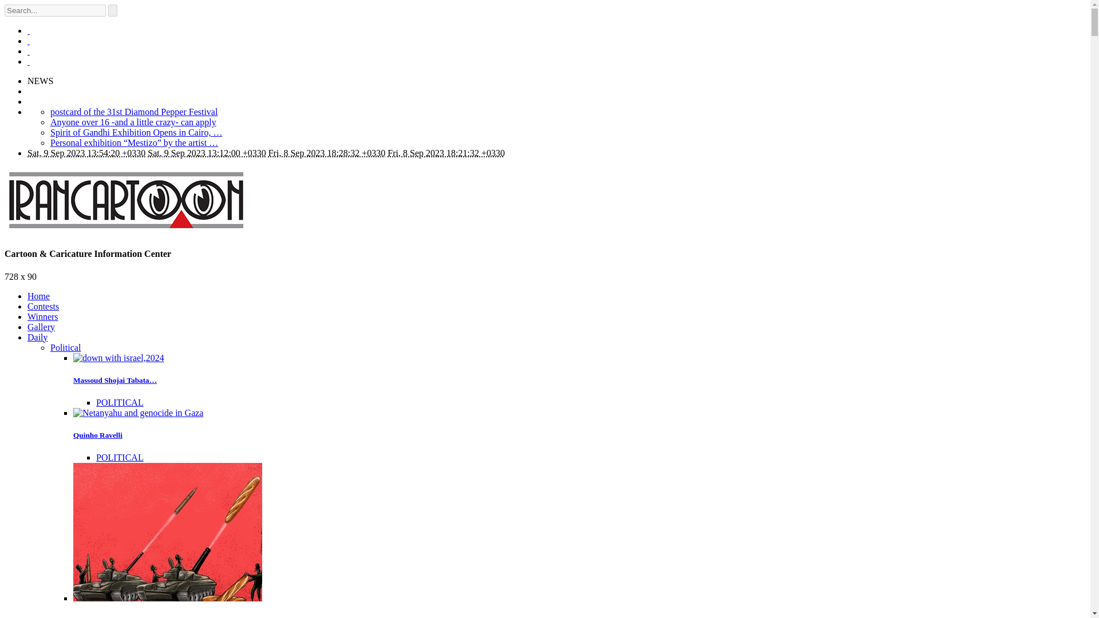 The height and width of the screenshot is (618, 1099). What do you see at coordinates (65, 347) in the screenshot?
I see `Political` at bounding box center [65, 347].